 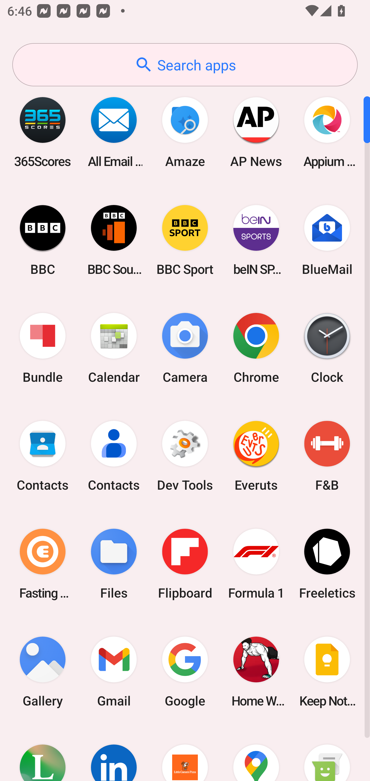 I want to click on BBC Sounds, so click(x=114, y=240).